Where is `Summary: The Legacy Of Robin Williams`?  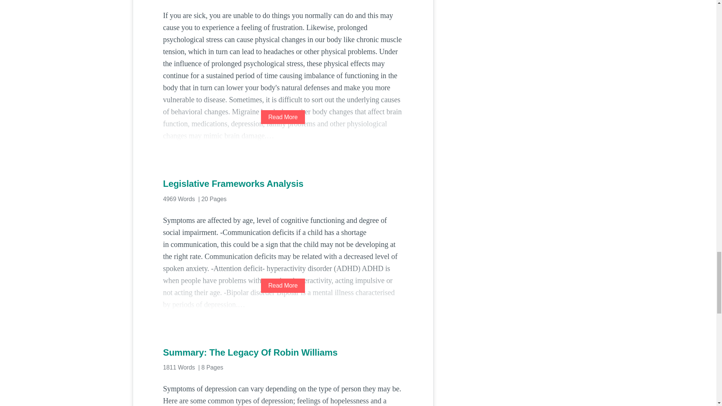
Summary: The Legacy Of Robin Williams is located at coordinates (283, 353).